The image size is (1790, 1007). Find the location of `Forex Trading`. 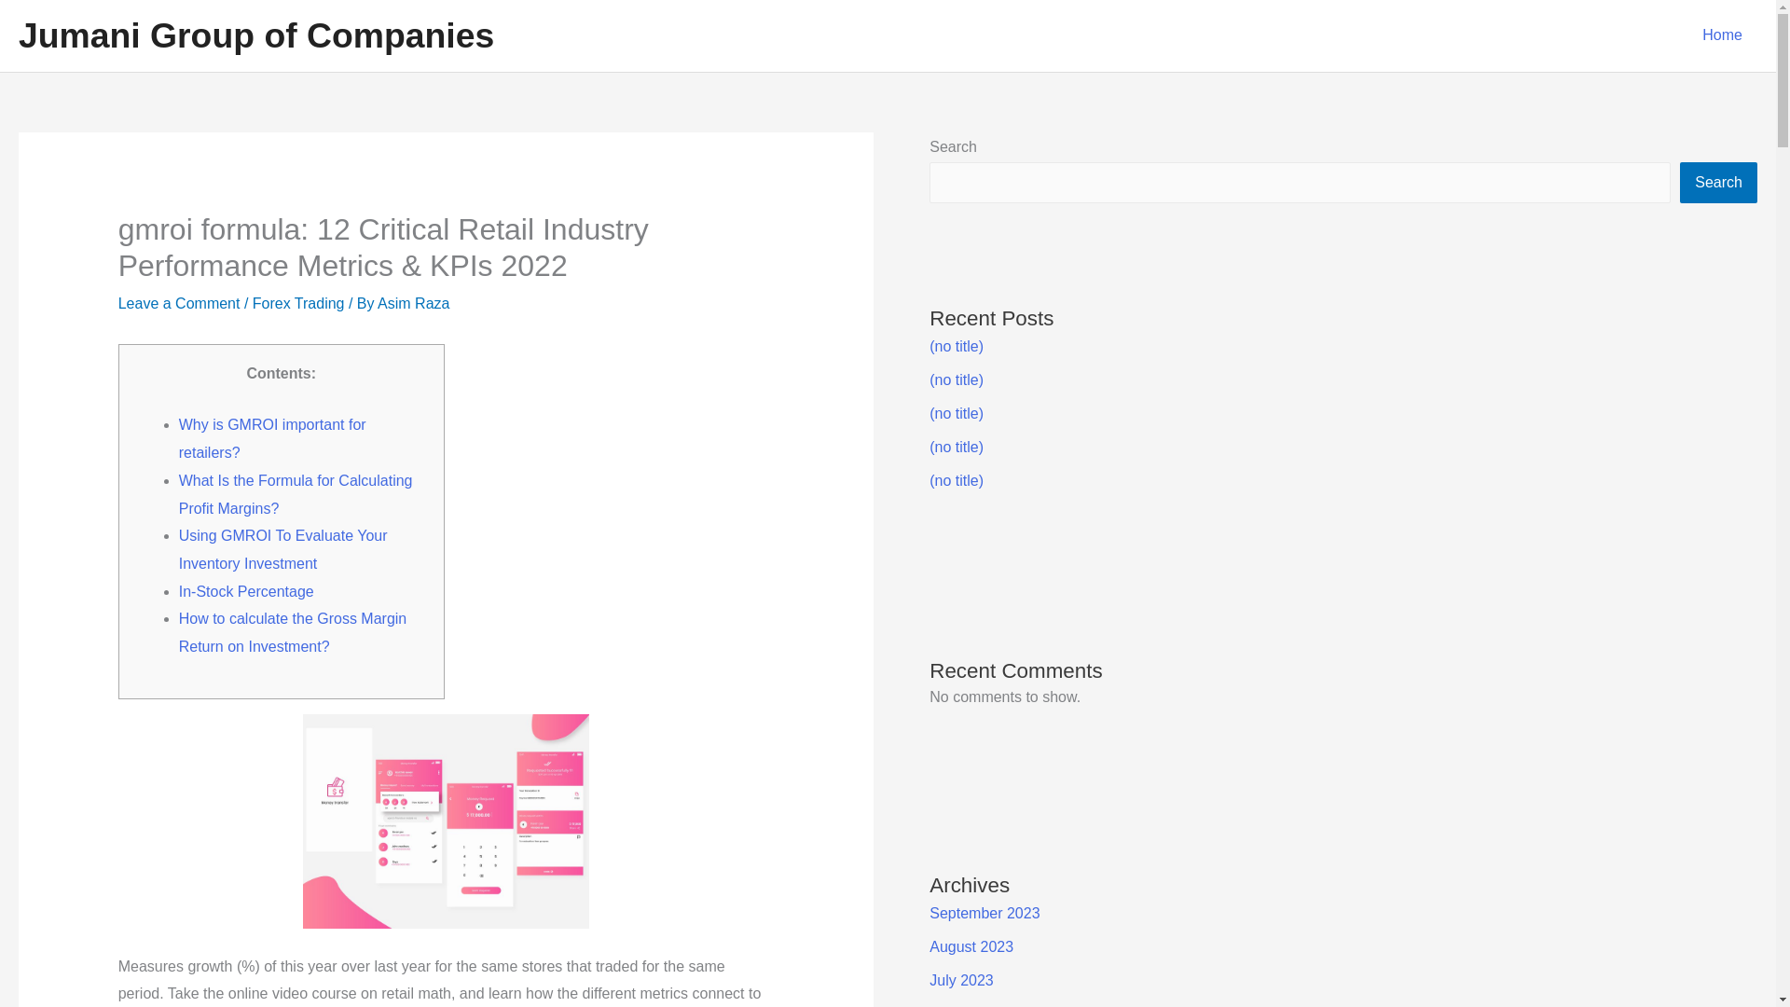

Forex Trading is located at coordinates (298, 303).